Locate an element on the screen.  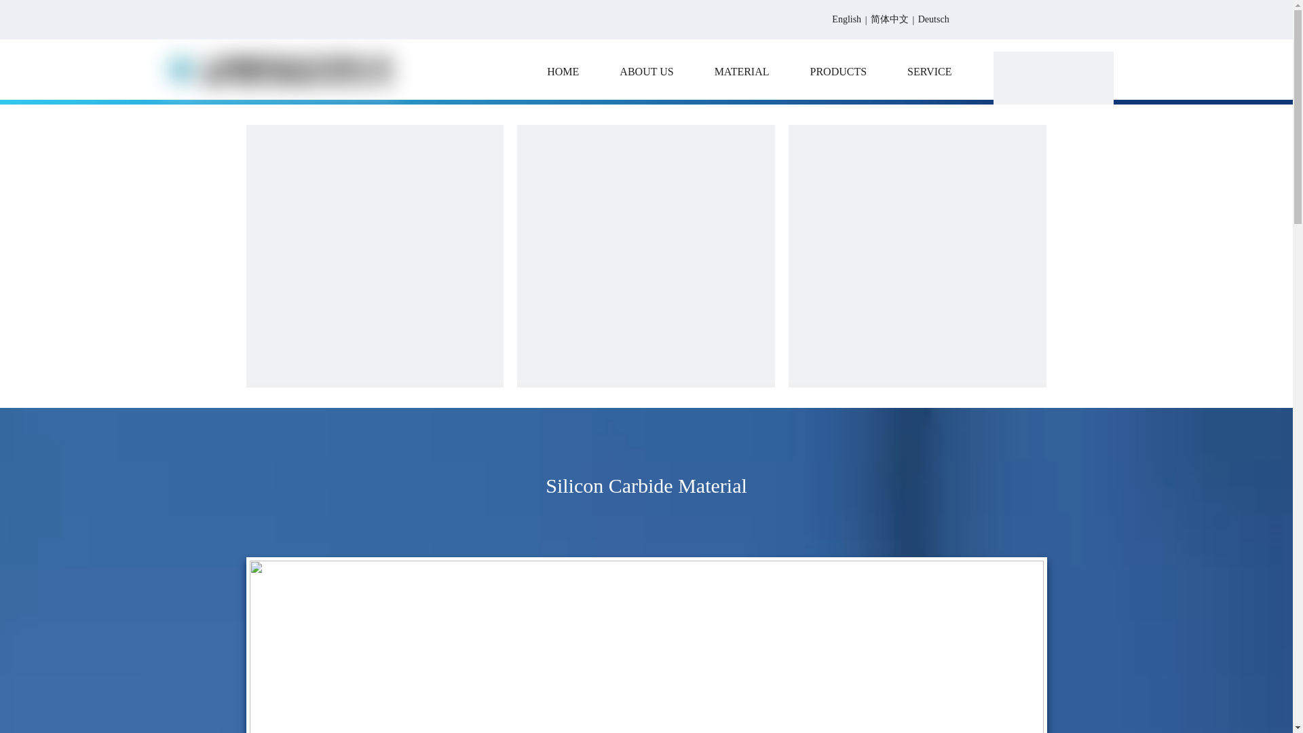
Deutsch is located at coordinates (934, 20).